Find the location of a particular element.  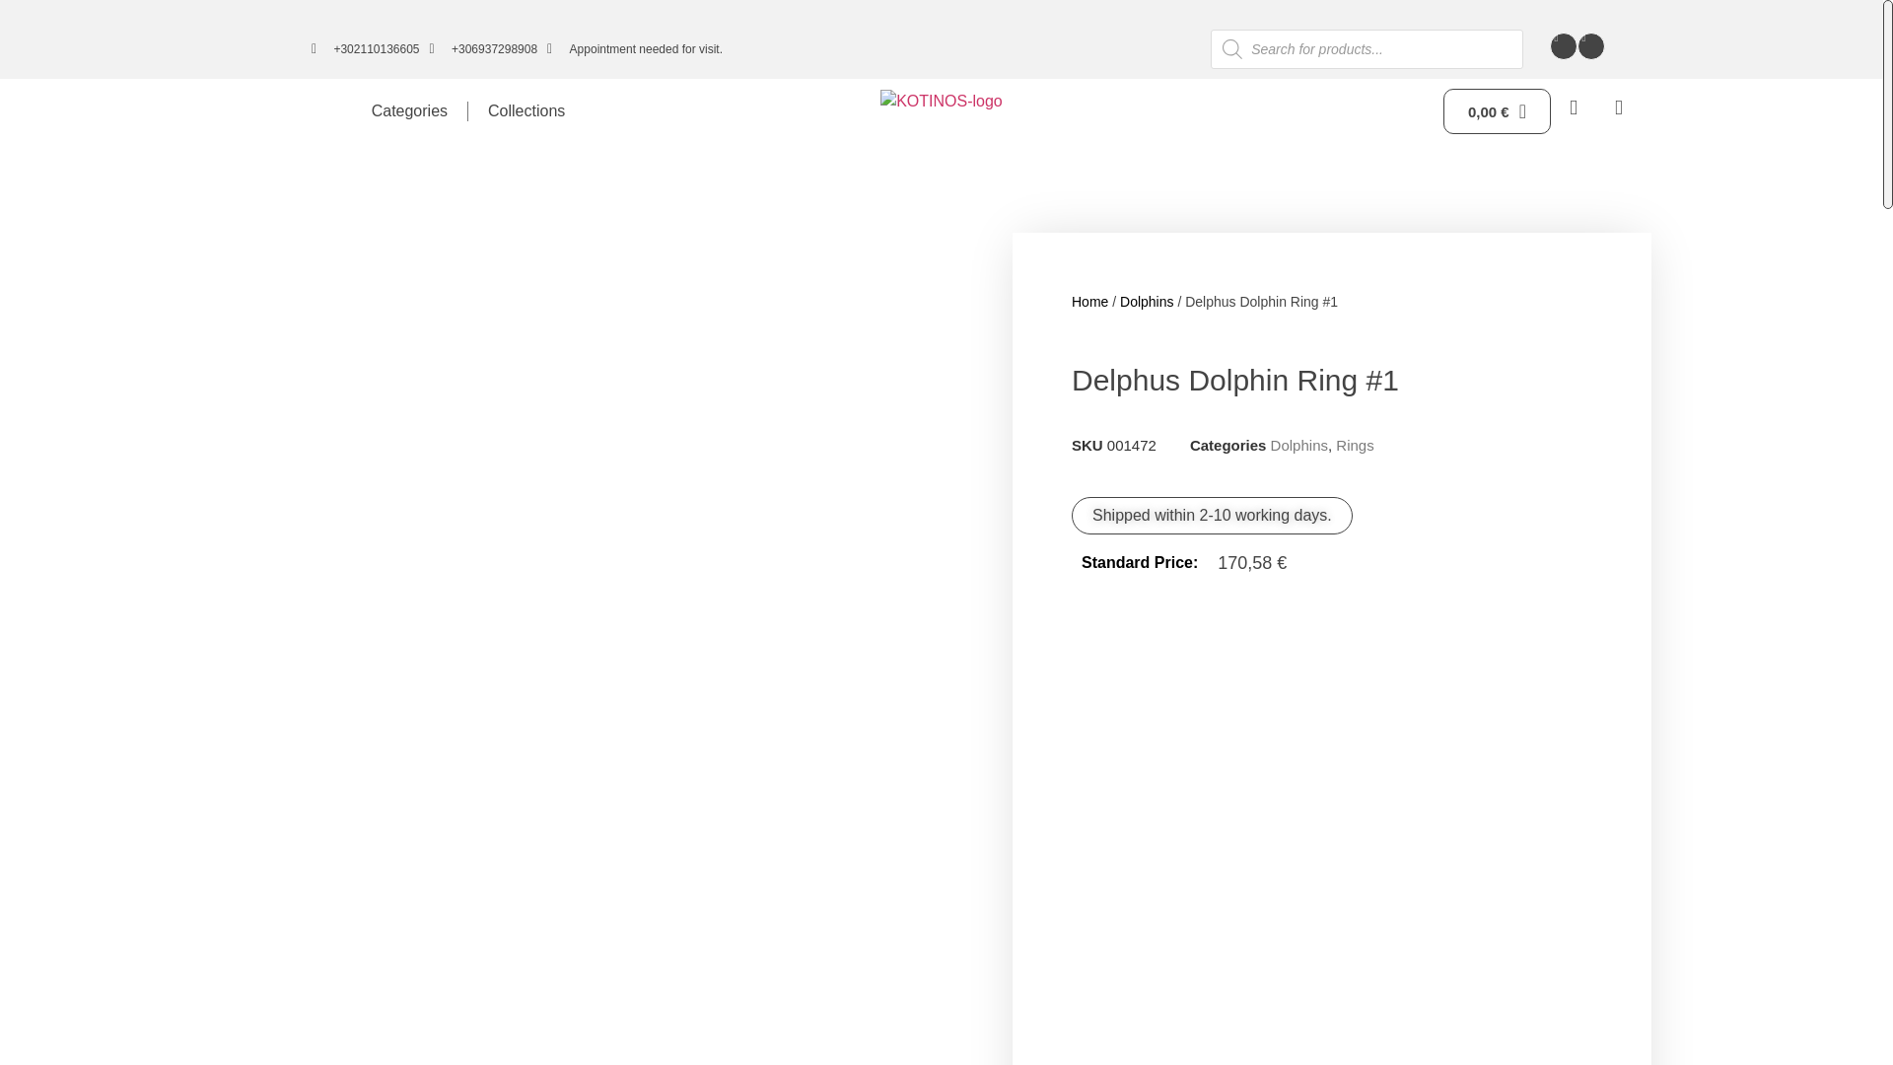

KOTINOS-logo is located at coordinates (941, 101).